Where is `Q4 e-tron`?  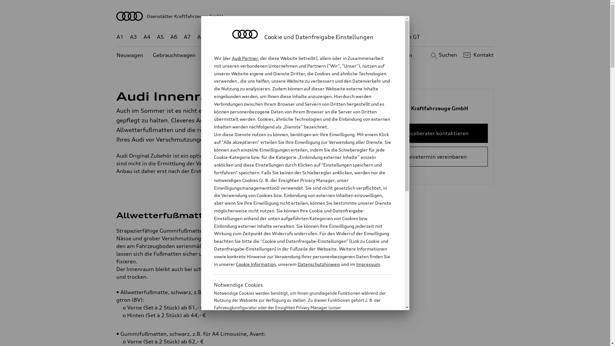
Q4 e-tron is located at coordinates (250, 37).